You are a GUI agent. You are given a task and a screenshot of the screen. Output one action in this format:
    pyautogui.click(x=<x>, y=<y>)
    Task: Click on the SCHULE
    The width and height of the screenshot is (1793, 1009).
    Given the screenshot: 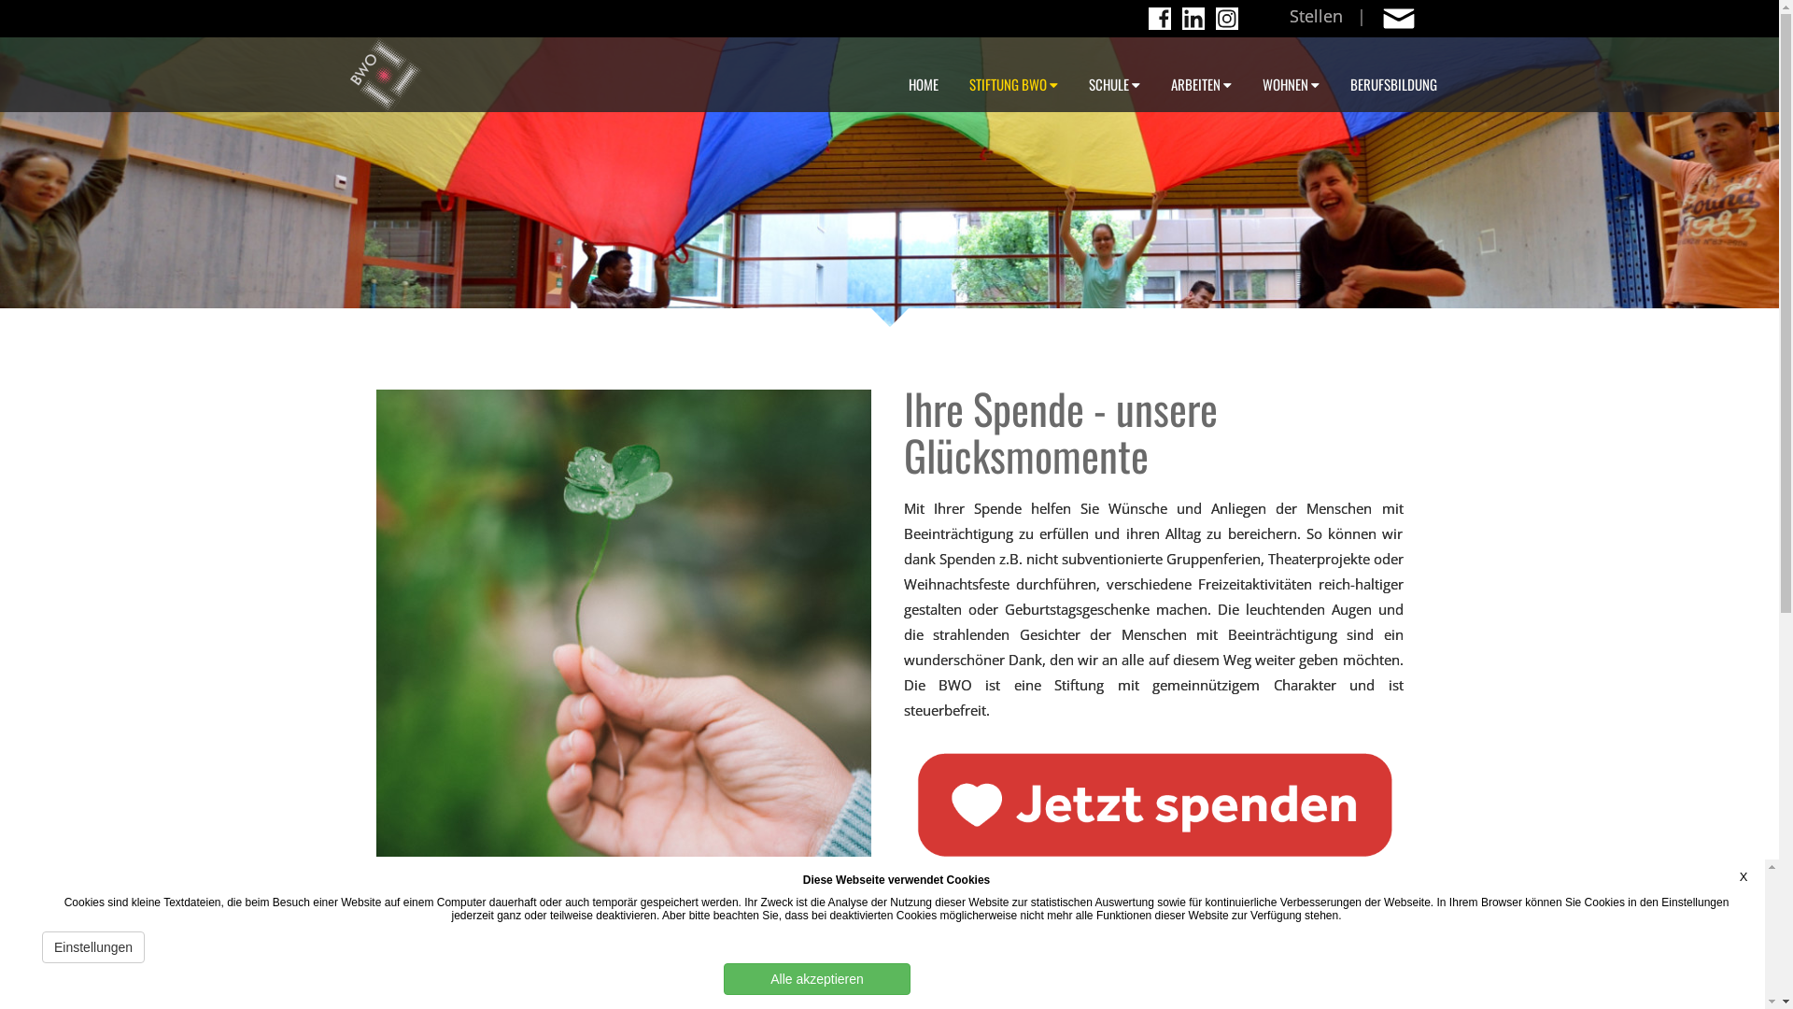 What is the action you would take?
    pyautogui.click(x=1115, y=75)
    